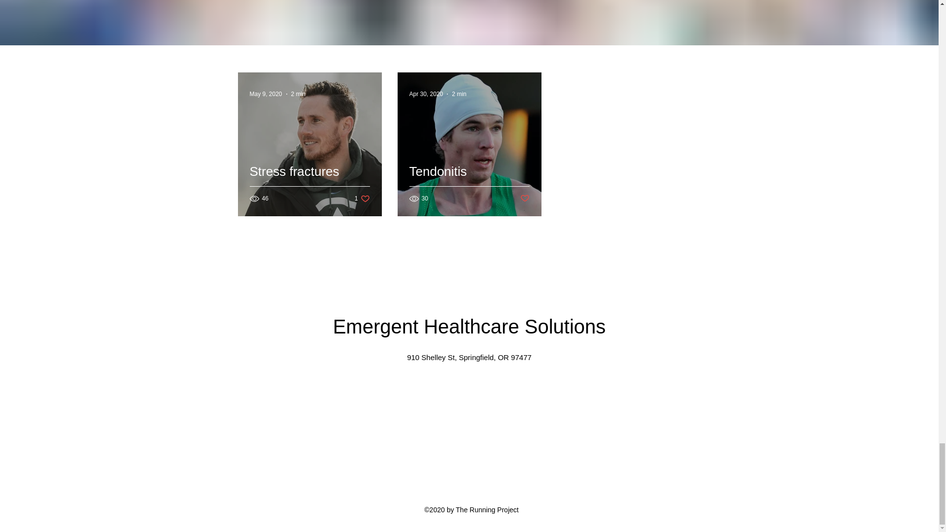 The height and width of the screenshot is (532, 946). I want to click on Post not marked as liked, so click(309, 183).